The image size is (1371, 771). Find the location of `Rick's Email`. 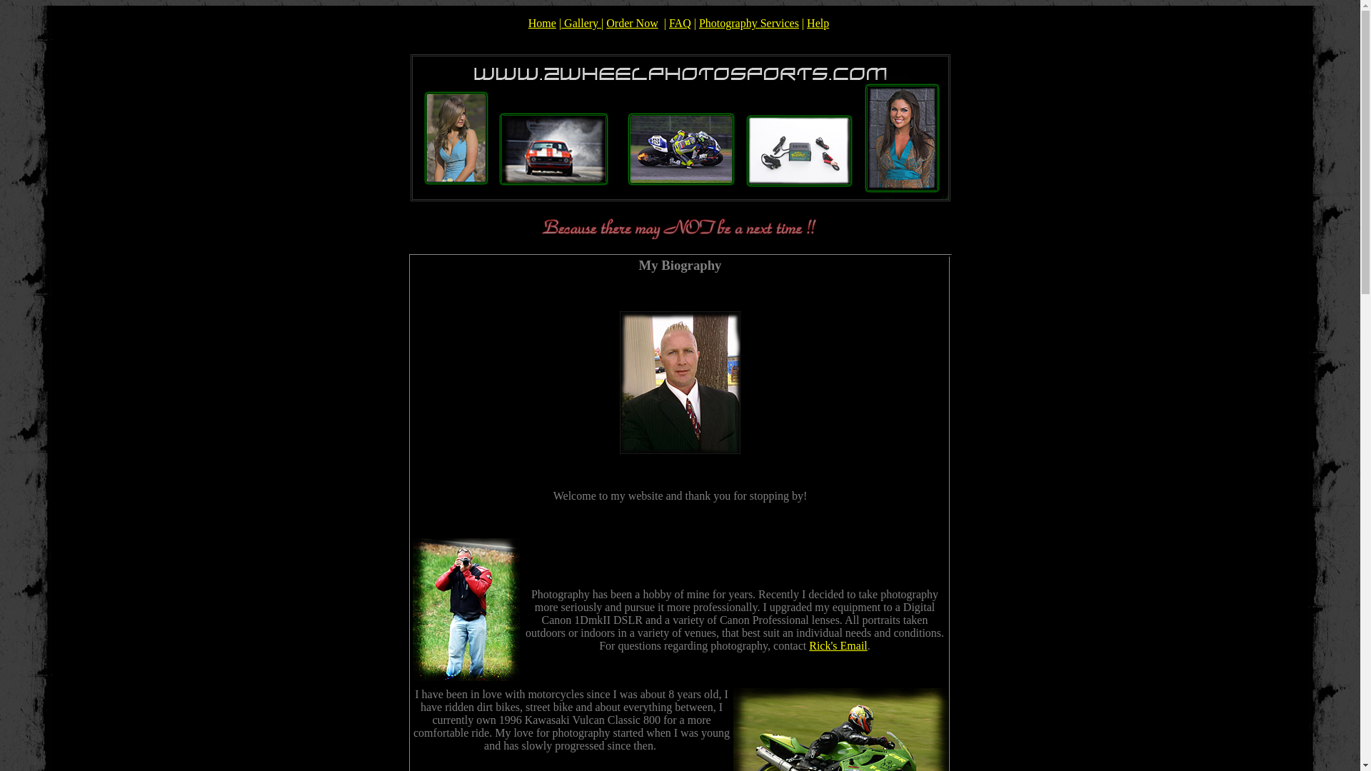

Rick's Email is located at coordinates (838, 645).